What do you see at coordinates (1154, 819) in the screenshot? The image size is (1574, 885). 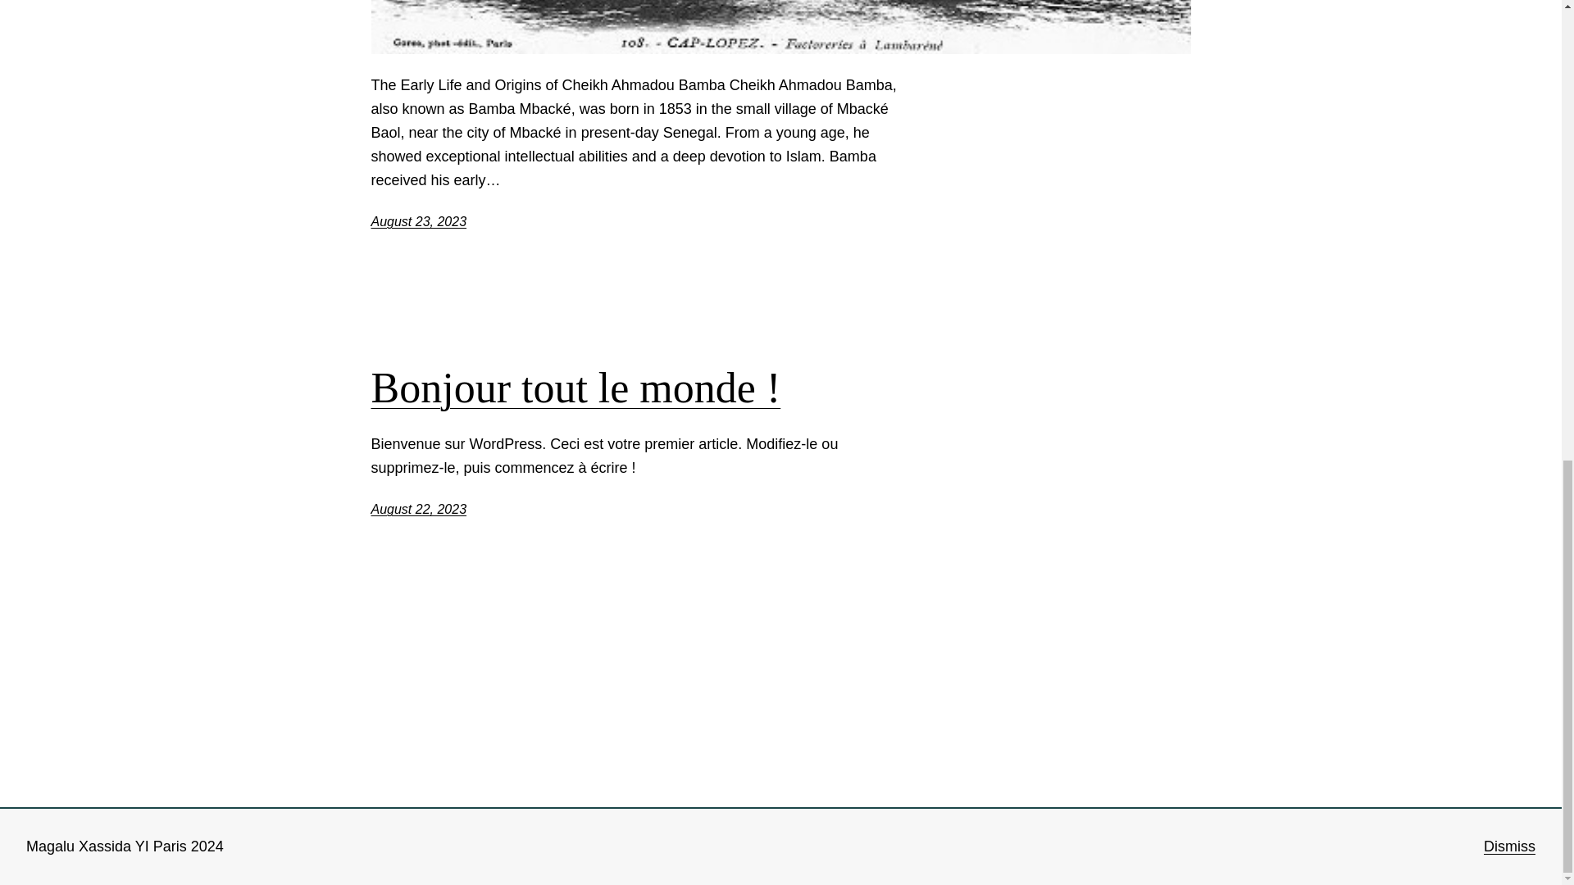 I see `WordPress` at bounding box center [1154, 819].